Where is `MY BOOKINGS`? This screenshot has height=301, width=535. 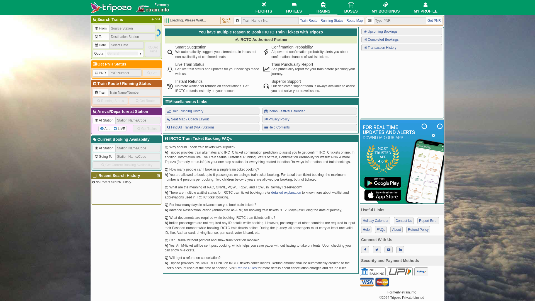
MY BOOKINGS is located at coordinates (386, 7).